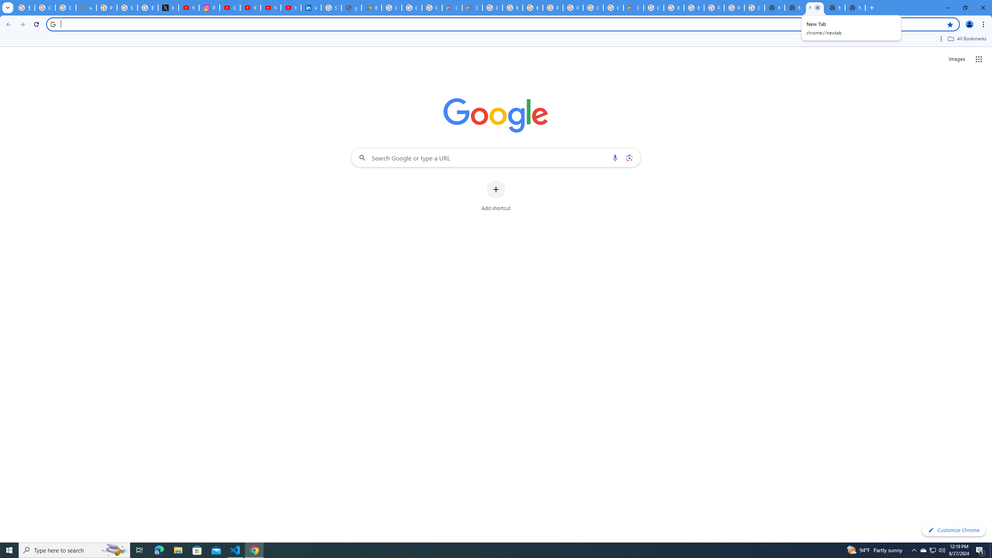 The height and width of the screenshot is (558, 992). What do you see at coordinates (291, 8) in the screenshot?
I see `YouTube Culture & Trends - YouTube Top 10, 2021` at bounding box center [291, 8].